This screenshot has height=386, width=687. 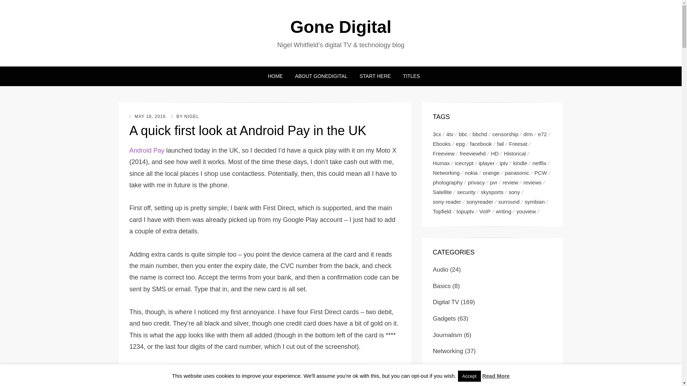 What do you see at coordinates (439, 134) in the screenshot?
I see `3cx` at bounding box center [439, 134].